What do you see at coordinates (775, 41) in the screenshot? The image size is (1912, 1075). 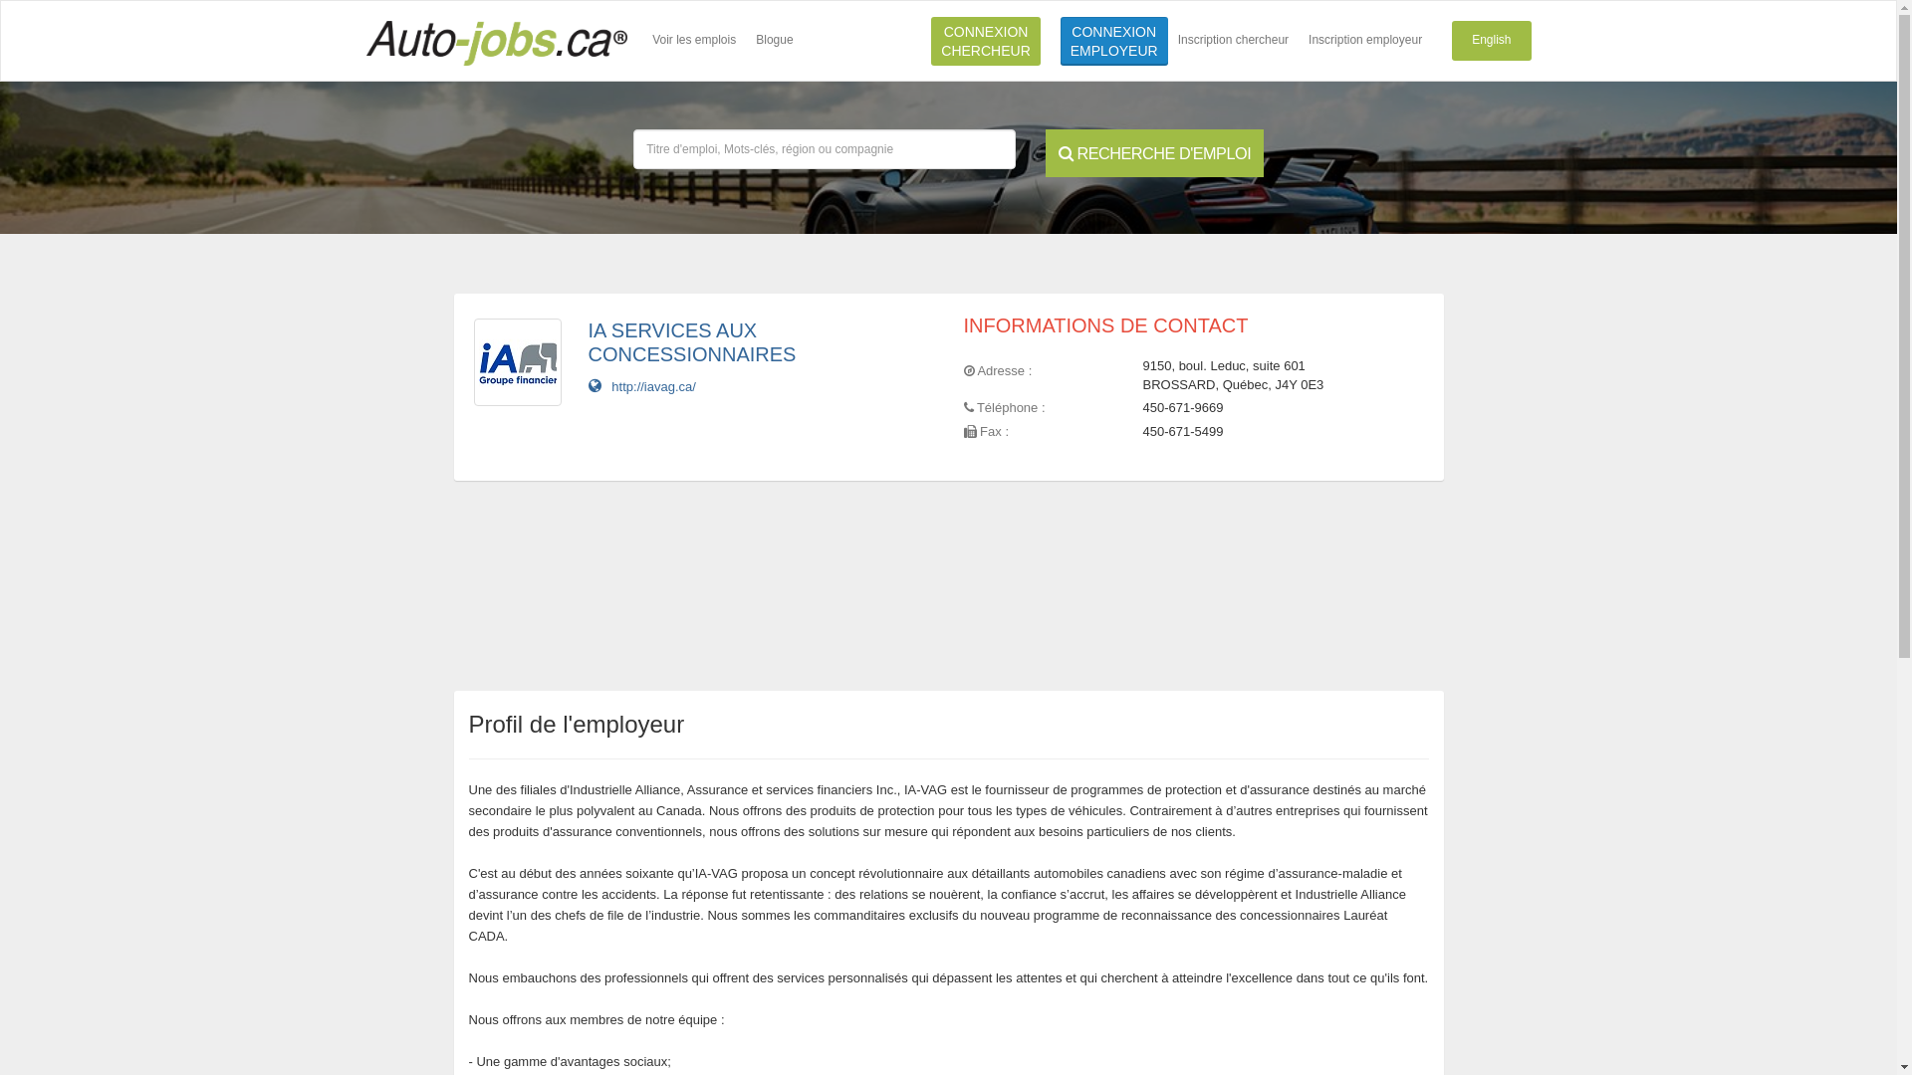 I see `Blogue` at bounding box center [775, 41].